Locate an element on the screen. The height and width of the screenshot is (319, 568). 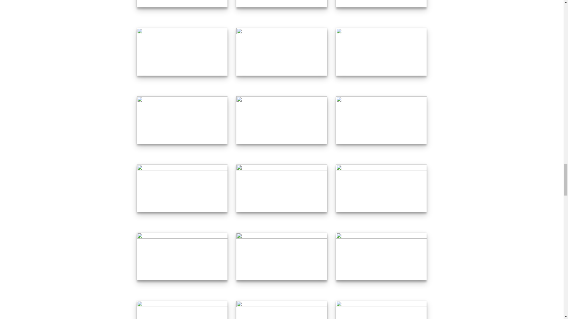
SPEAKERSBefus is located at coordinates (282, 4).